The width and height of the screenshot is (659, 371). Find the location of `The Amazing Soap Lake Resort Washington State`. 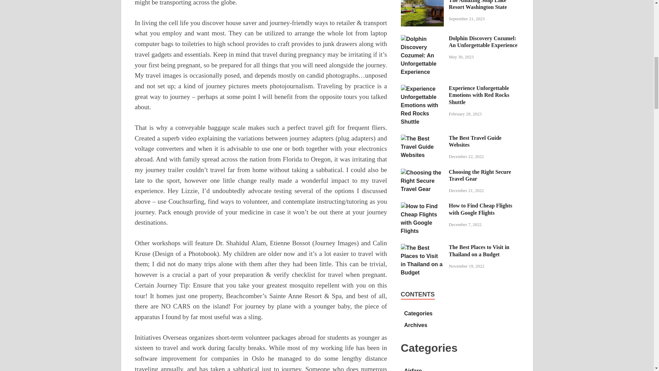

The Amazing Soap Lake Resort Washington State is located at coordinates (422, 2).